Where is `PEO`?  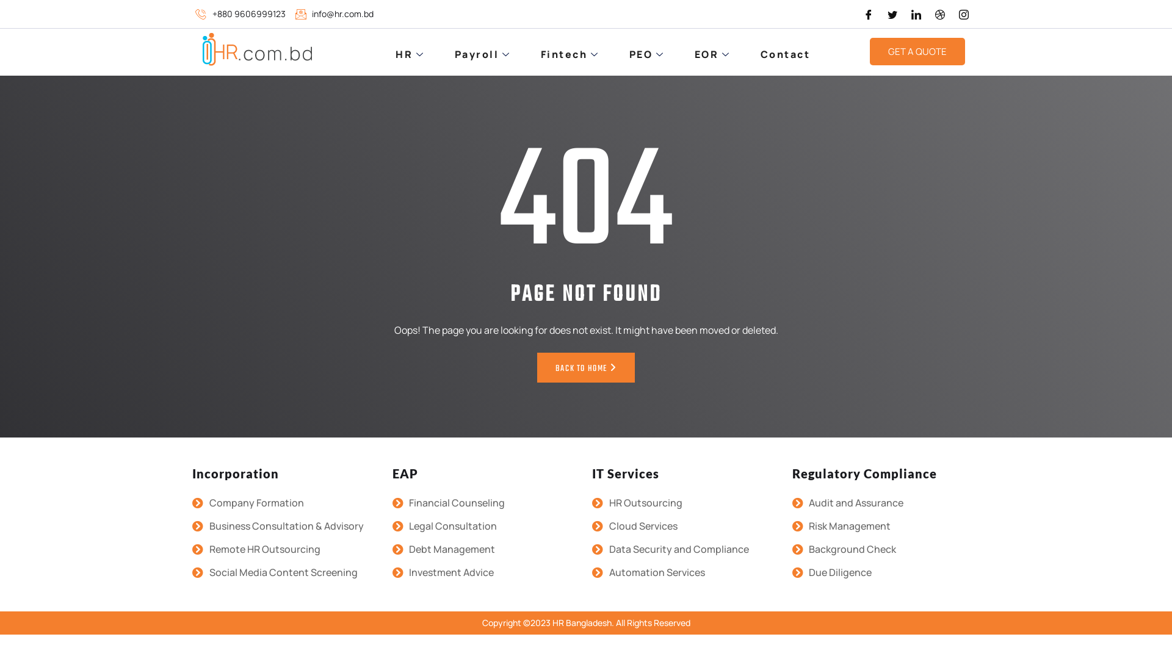
PEO is located at coordinates (648, 54).